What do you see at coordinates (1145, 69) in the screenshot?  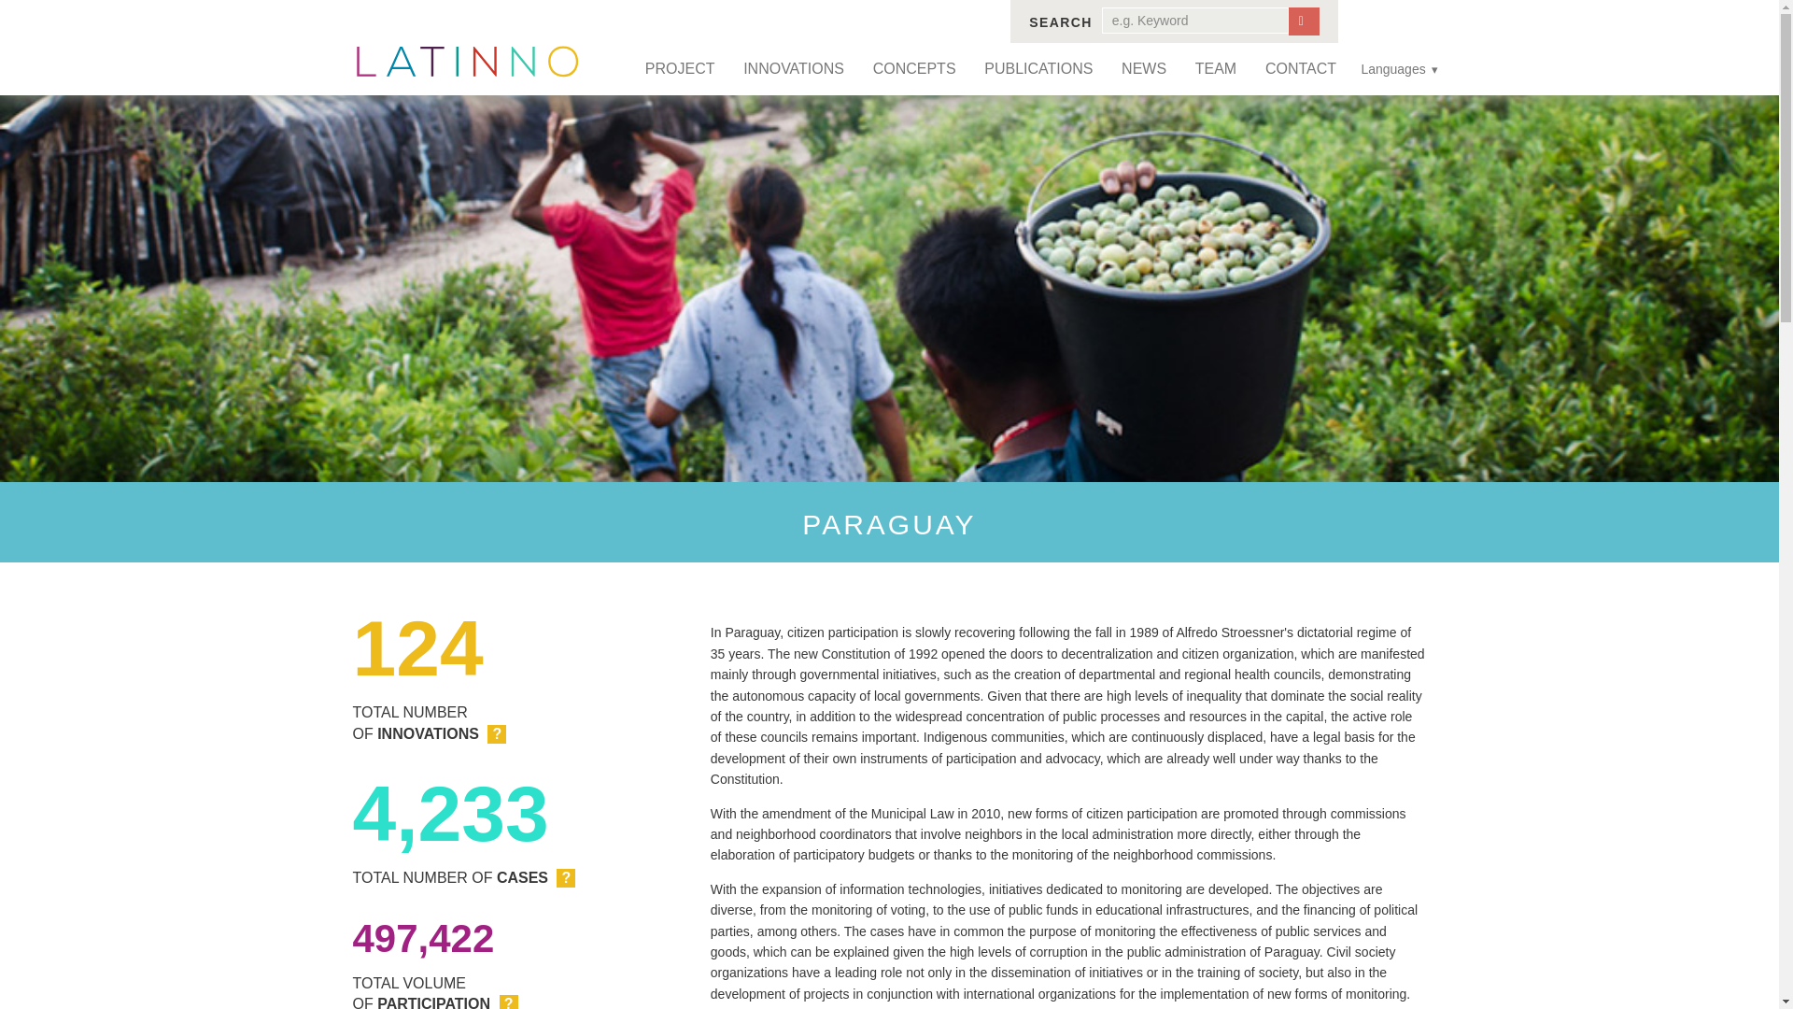 I see `NEWS` at bounding box center [1145, 69].